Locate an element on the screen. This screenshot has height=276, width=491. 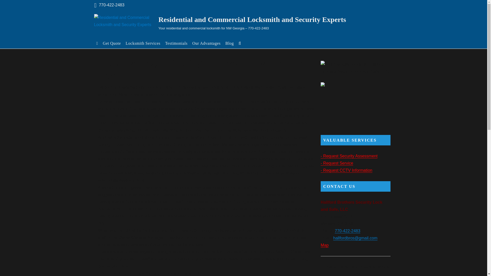
Our Advantages is located at coordinates (206, 43).